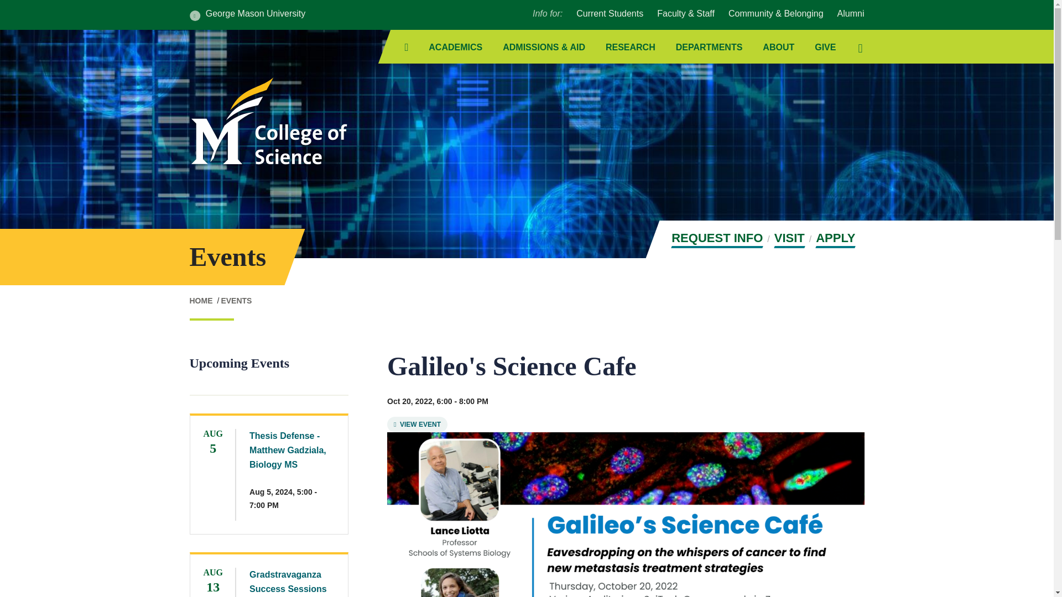 The image size is (1062, 597). What do you see at coordinates (630, 48) in the screenshot?
I see `RESEARCH` at bounding box center [630, 48].